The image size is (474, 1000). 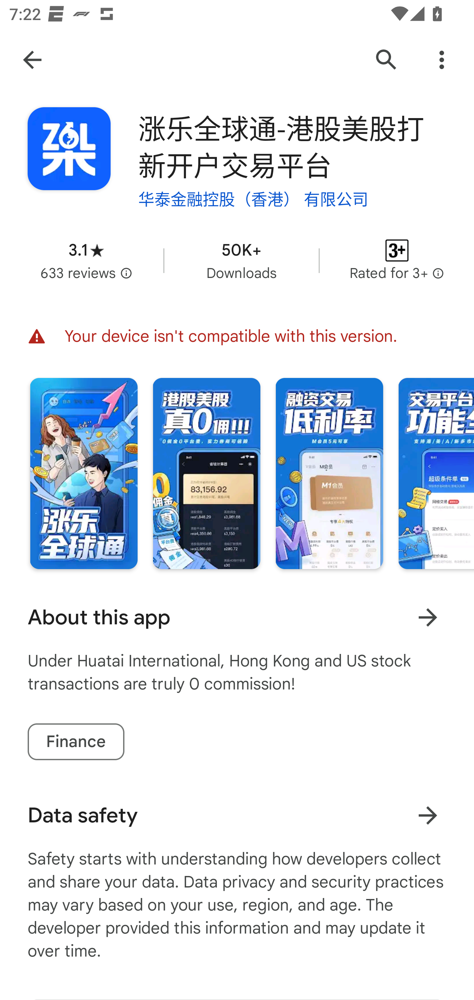 What do you see at coordinates (428, 815) in the screenshot?
I see `Learn more about data safety` at bounding box center [428, 815].